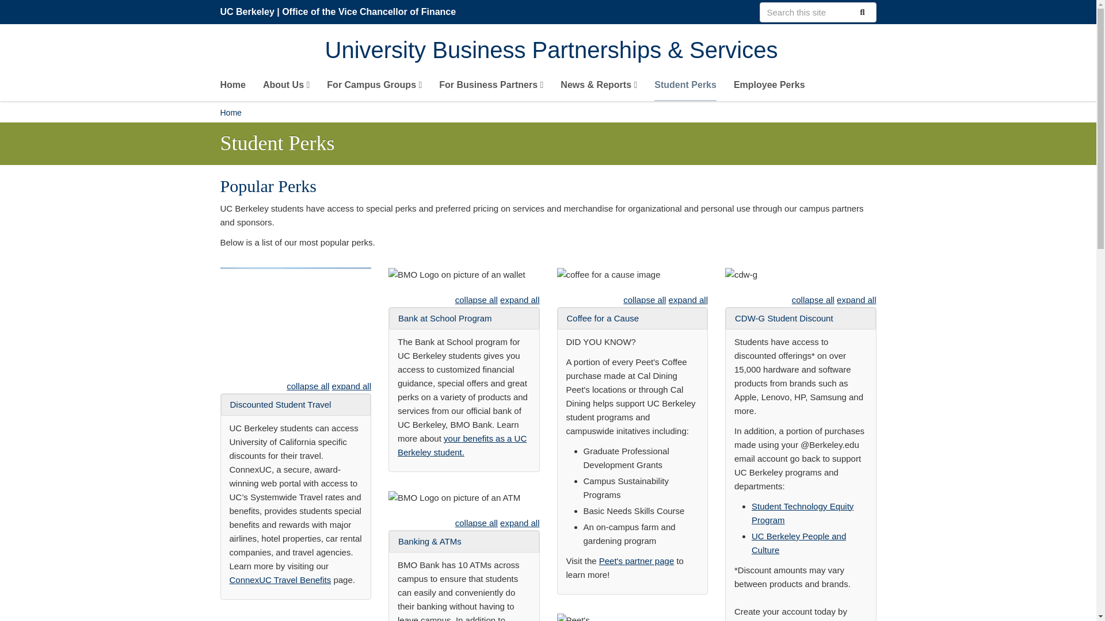  Describe the element at coordinates (233, 87) in the screenshot. I see `Home` at that location.